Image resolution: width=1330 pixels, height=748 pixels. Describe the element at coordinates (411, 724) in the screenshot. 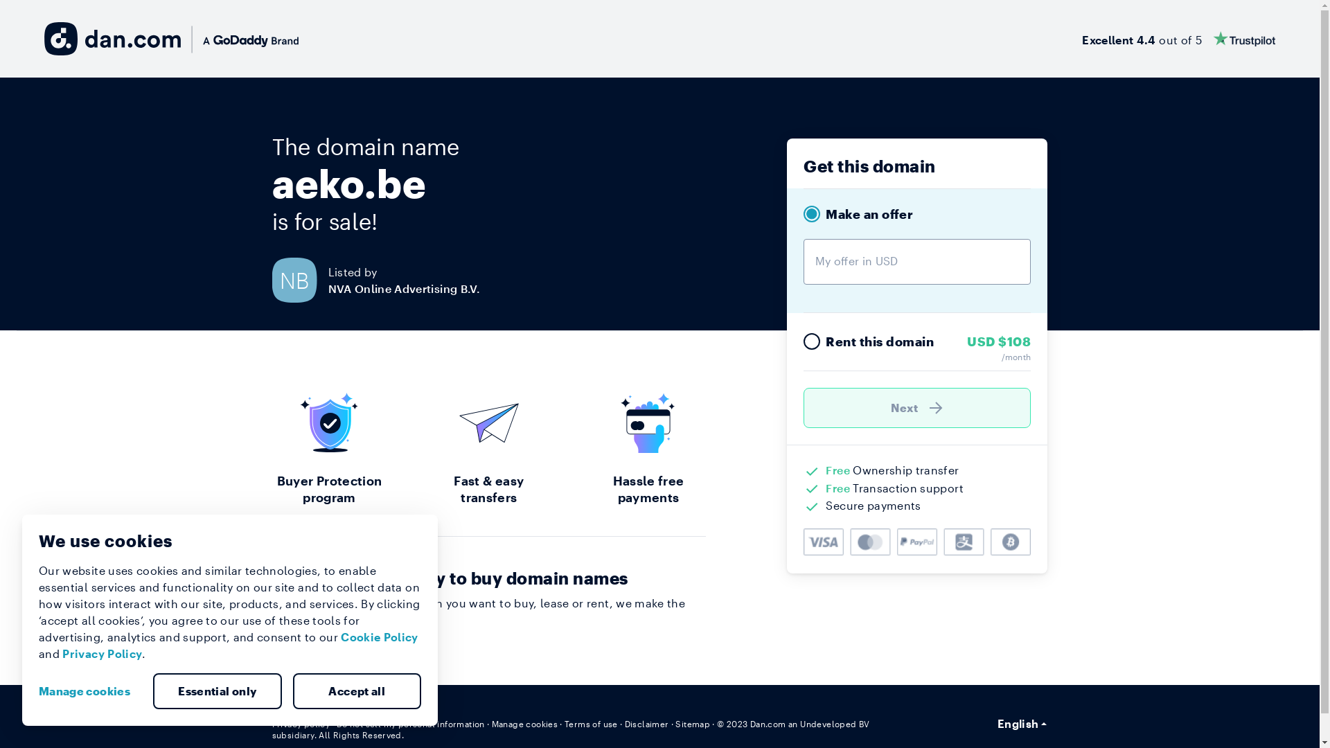

I see `Do not sell my personal information` at that location.